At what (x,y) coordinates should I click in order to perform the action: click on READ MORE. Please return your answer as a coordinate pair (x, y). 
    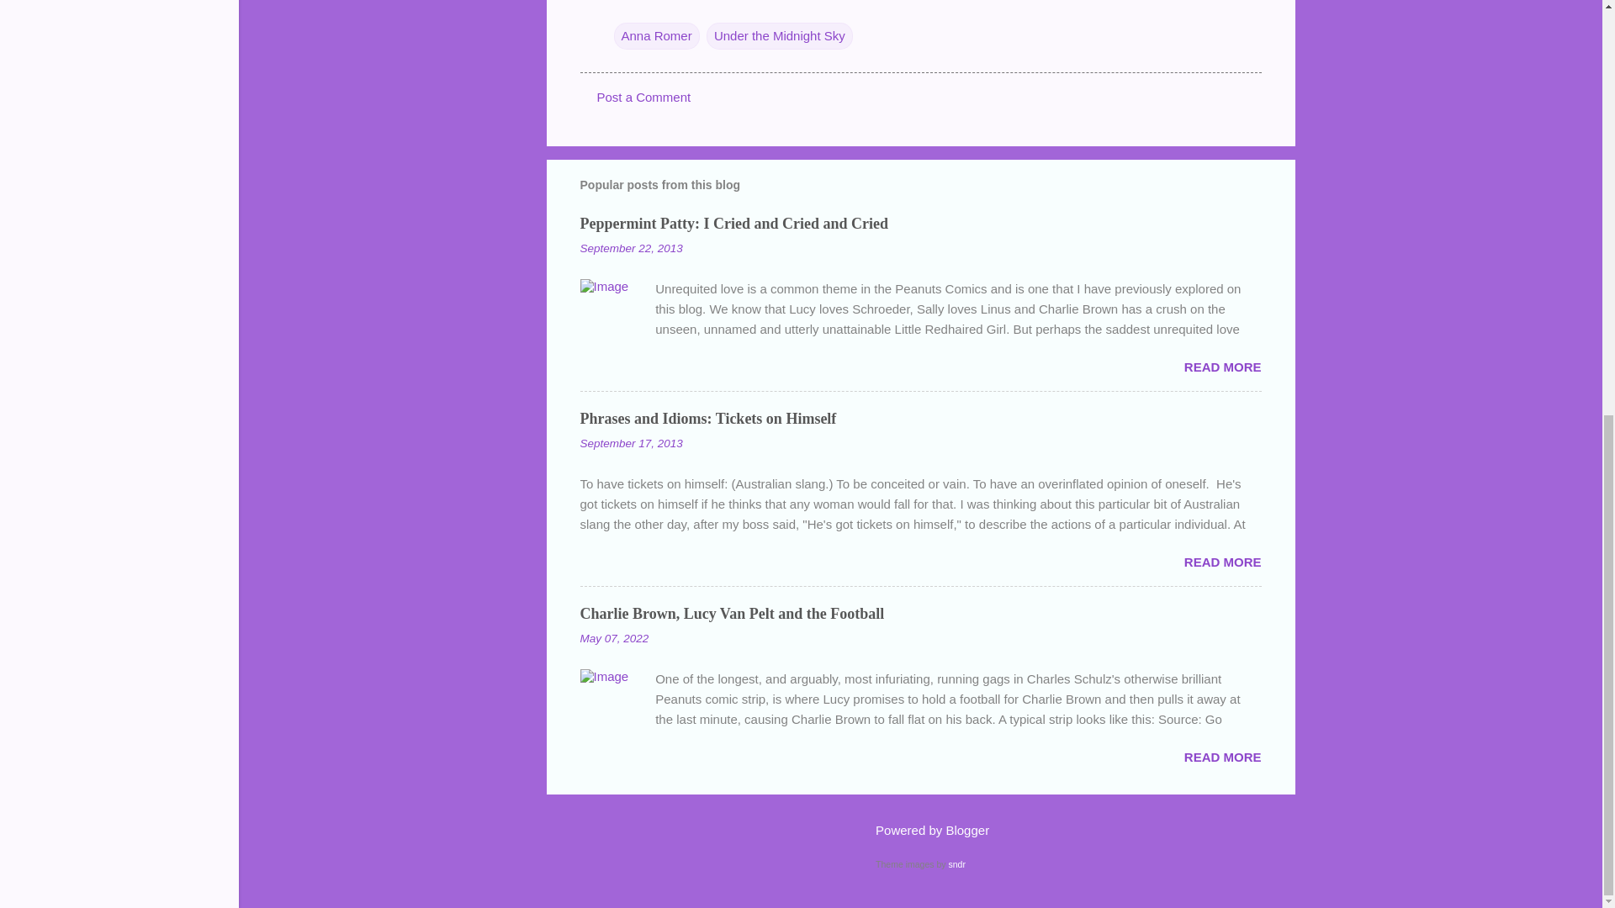
    Looking at the image, I should click on (1222, 562).